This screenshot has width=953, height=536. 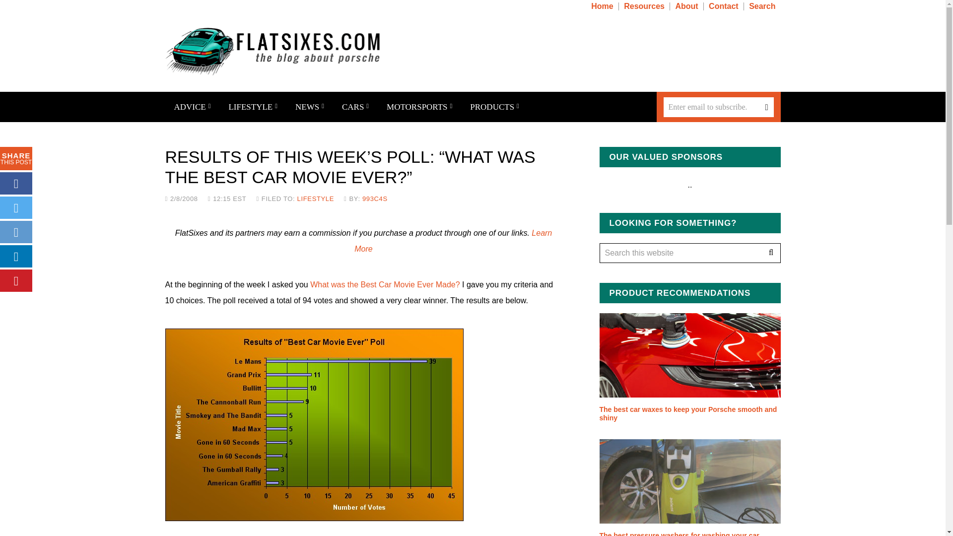 What do you see at coordinates (725, 6) in the screenshot?
I see `Contact` at bounding box center [725, 6].